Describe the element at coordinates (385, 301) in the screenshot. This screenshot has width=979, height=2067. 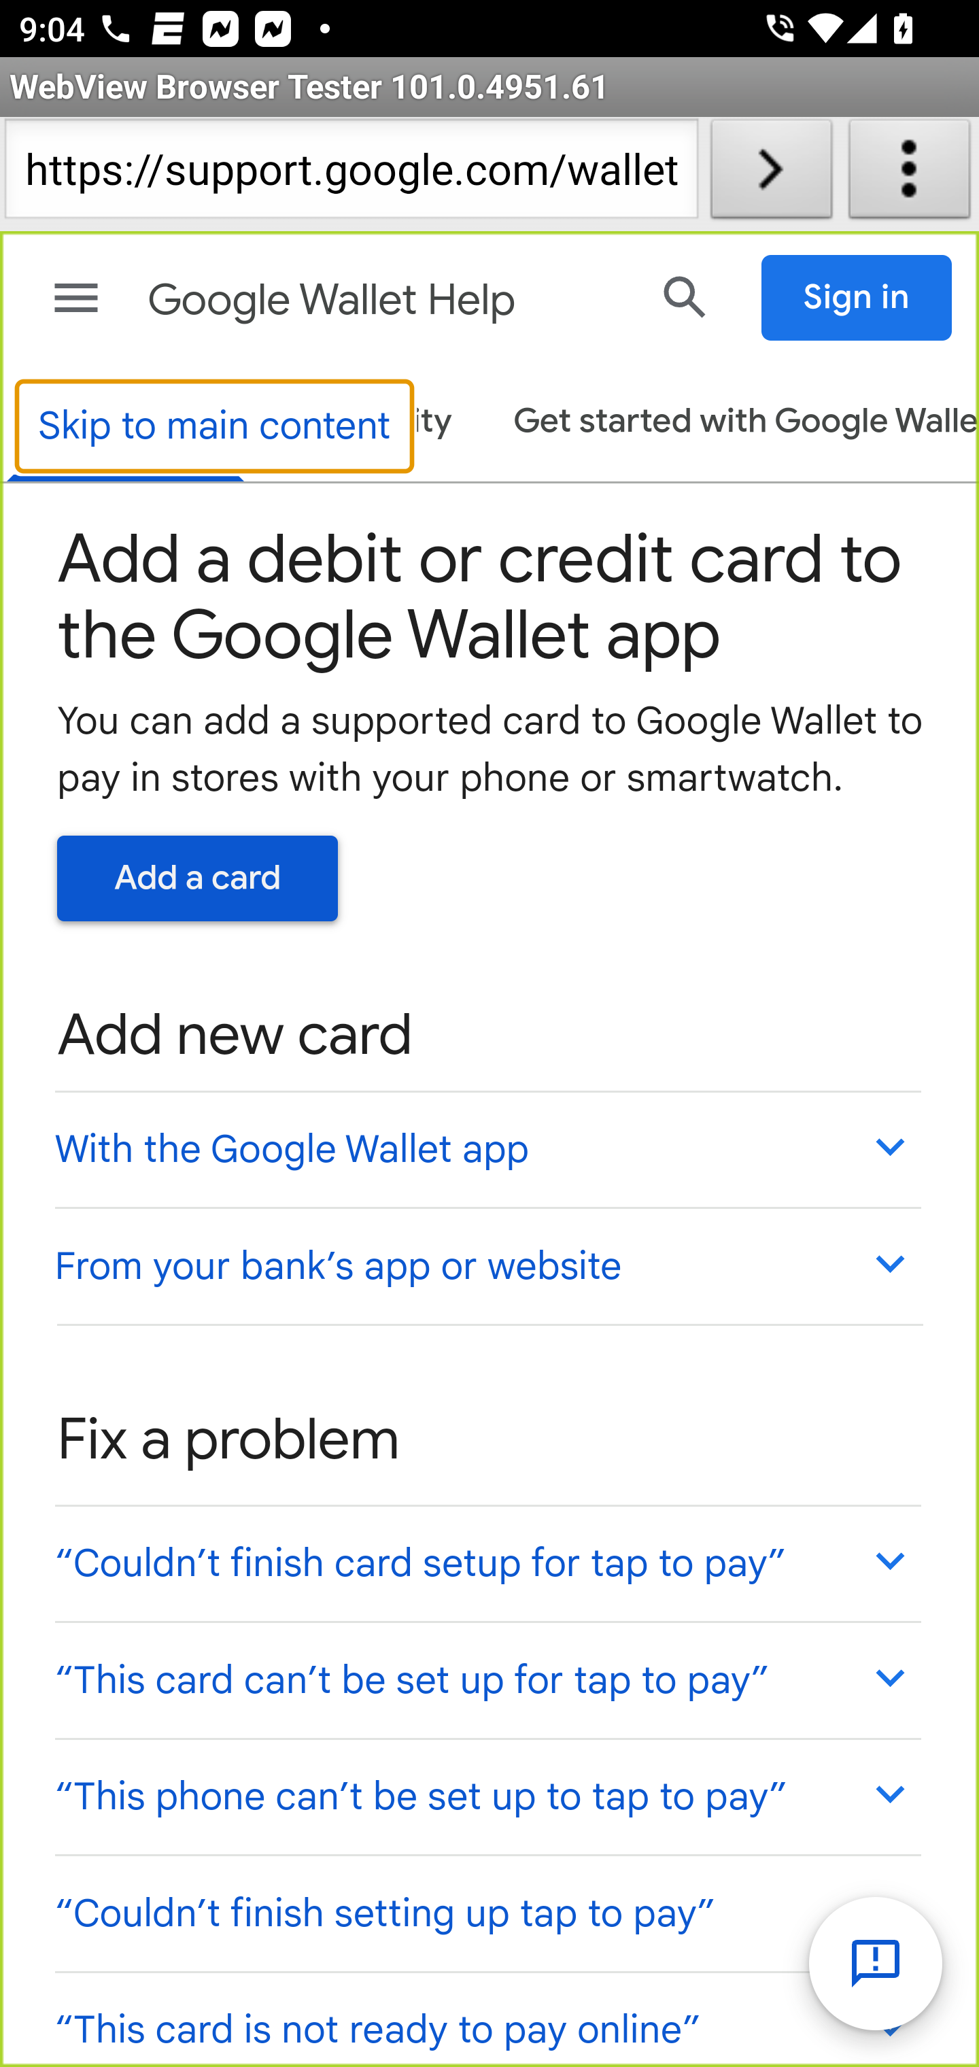
I see `Google Wallet Help` at that location.